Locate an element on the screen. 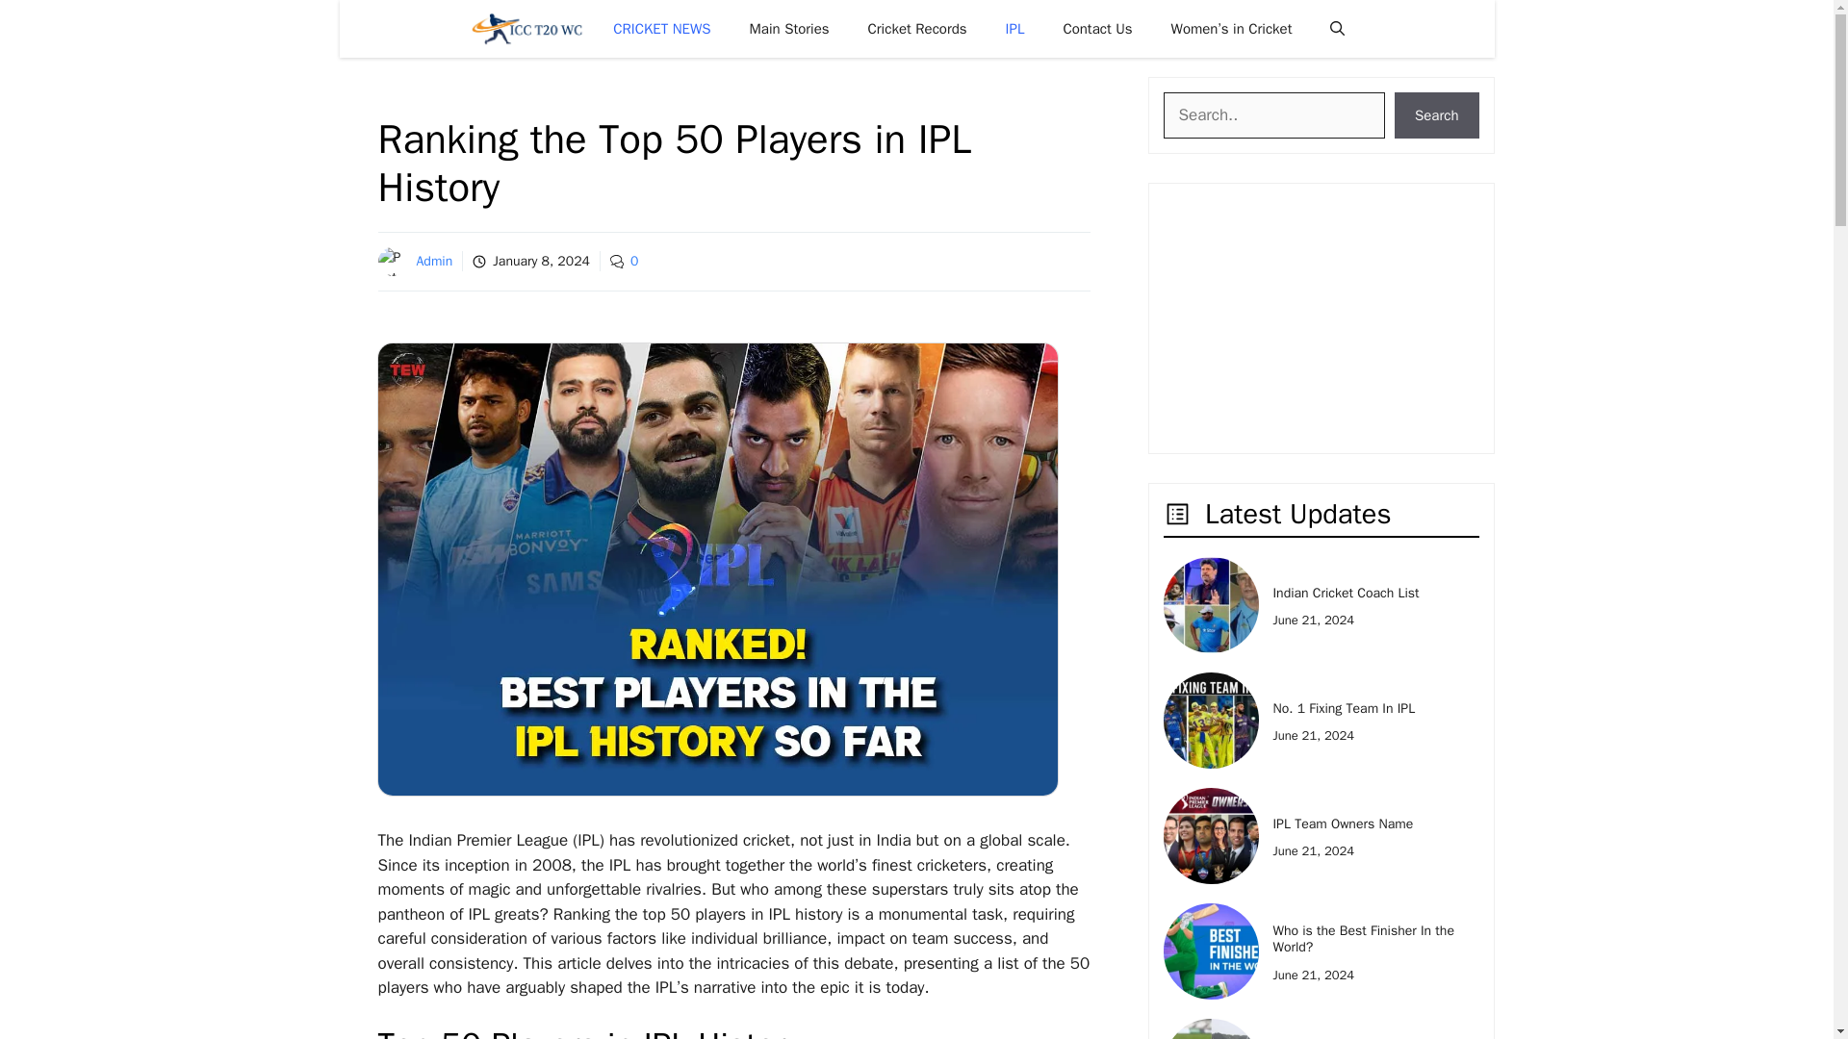  No. 1 Fixing Team In IPL is located at coordinates (1344, 708).